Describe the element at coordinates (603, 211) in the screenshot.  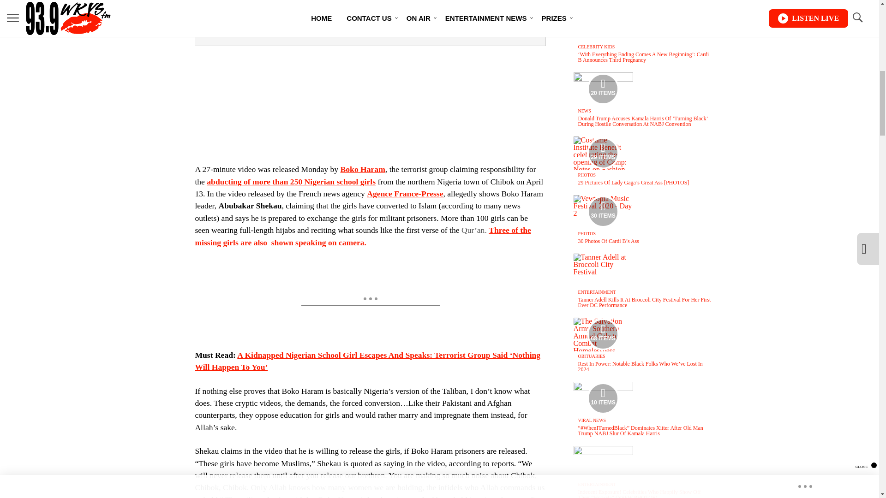
I see `Media Playlist` at that location.